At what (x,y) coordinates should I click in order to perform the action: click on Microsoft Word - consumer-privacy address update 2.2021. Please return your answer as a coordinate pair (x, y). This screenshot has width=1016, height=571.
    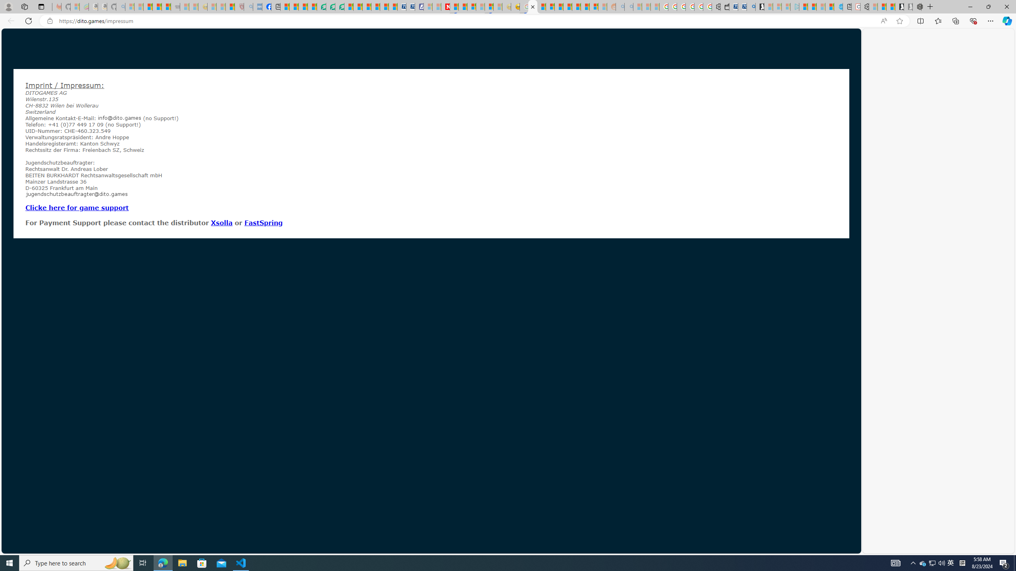
    Looking at the image, I should click on (340, 7).